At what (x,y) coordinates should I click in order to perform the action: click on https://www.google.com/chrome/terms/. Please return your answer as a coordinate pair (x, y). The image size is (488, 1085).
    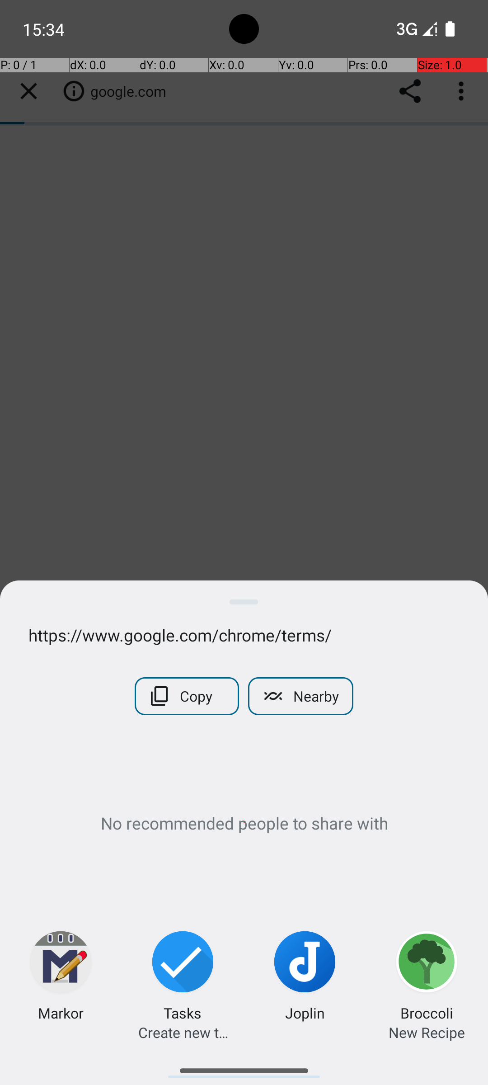
    Looking at the image, I should click on (244, 635).